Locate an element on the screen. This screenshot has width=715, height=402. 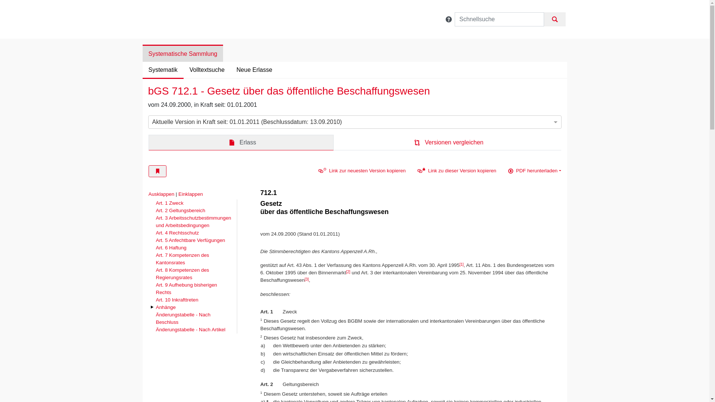
Ausklappen is located at coordinates (161, 194).